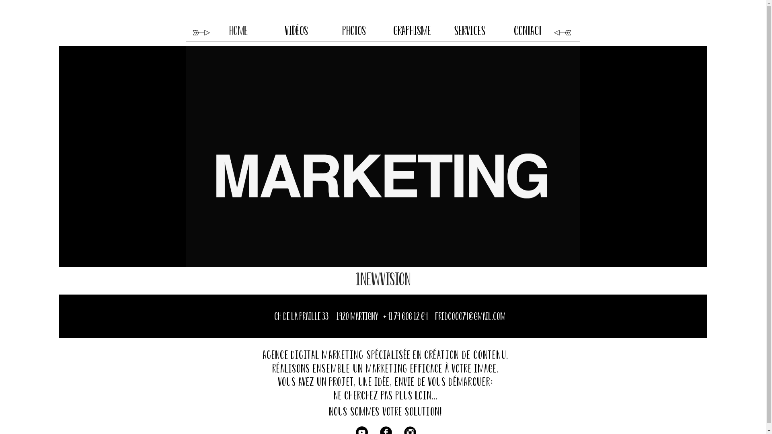  Describe the element at coordinates (238, 31) in the screenshot. I see `HOME` at that location.